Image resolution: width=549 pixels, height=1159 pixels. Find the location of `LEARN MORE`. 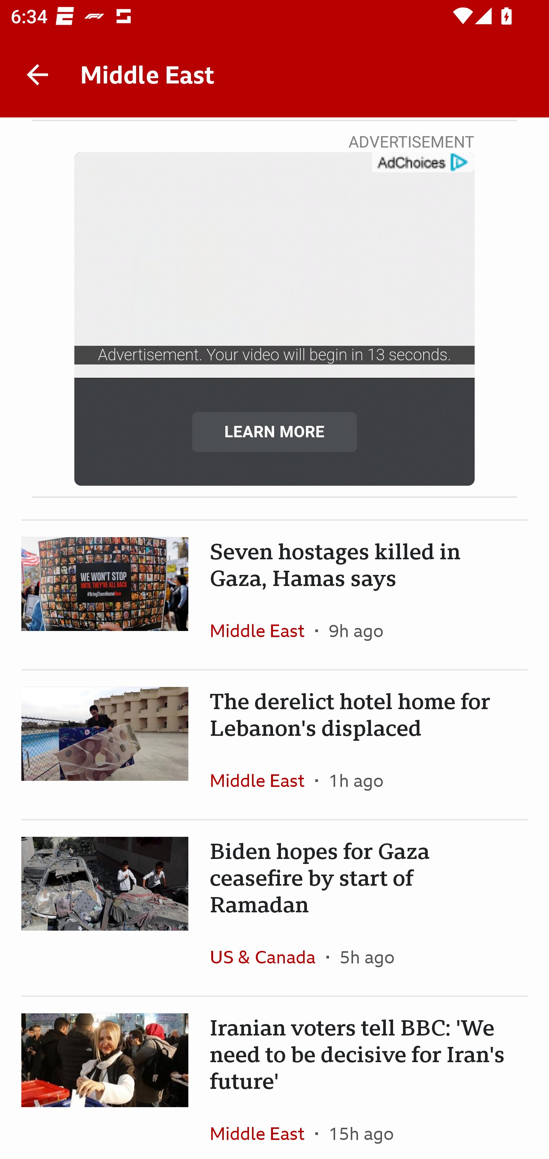

LEARN MORE is located at coordinates (274, 432).